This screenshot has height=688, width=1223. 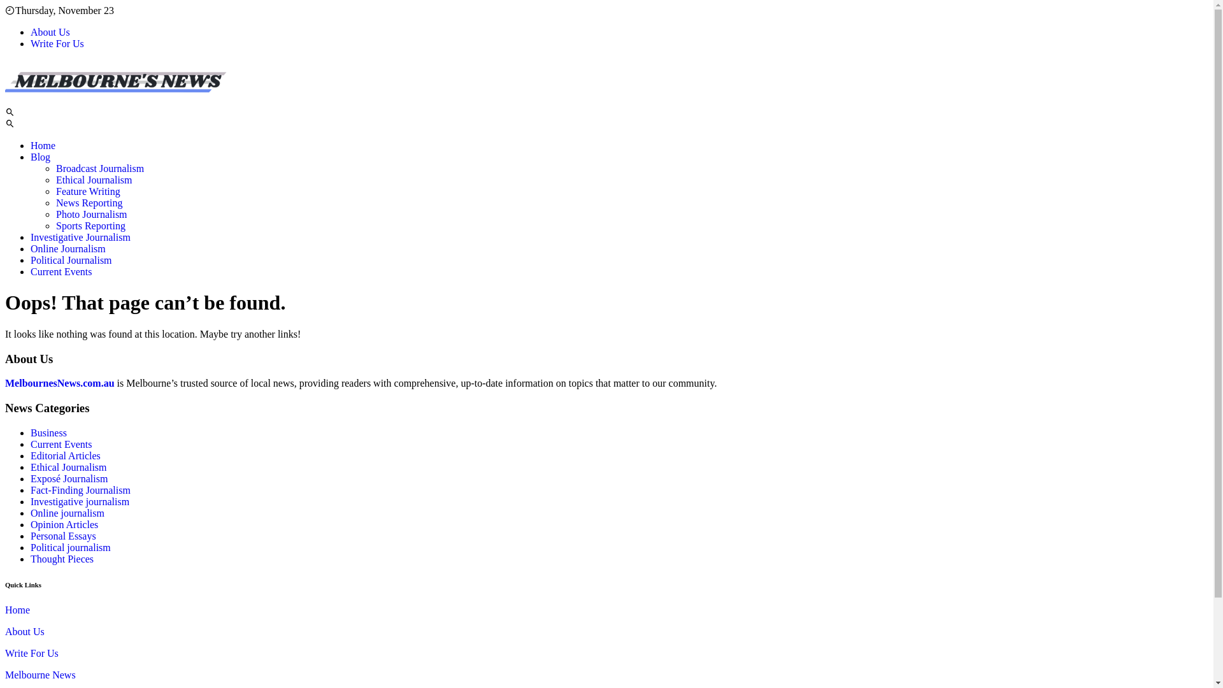 I want to click on News Reporting, so click(x=89, y=203).